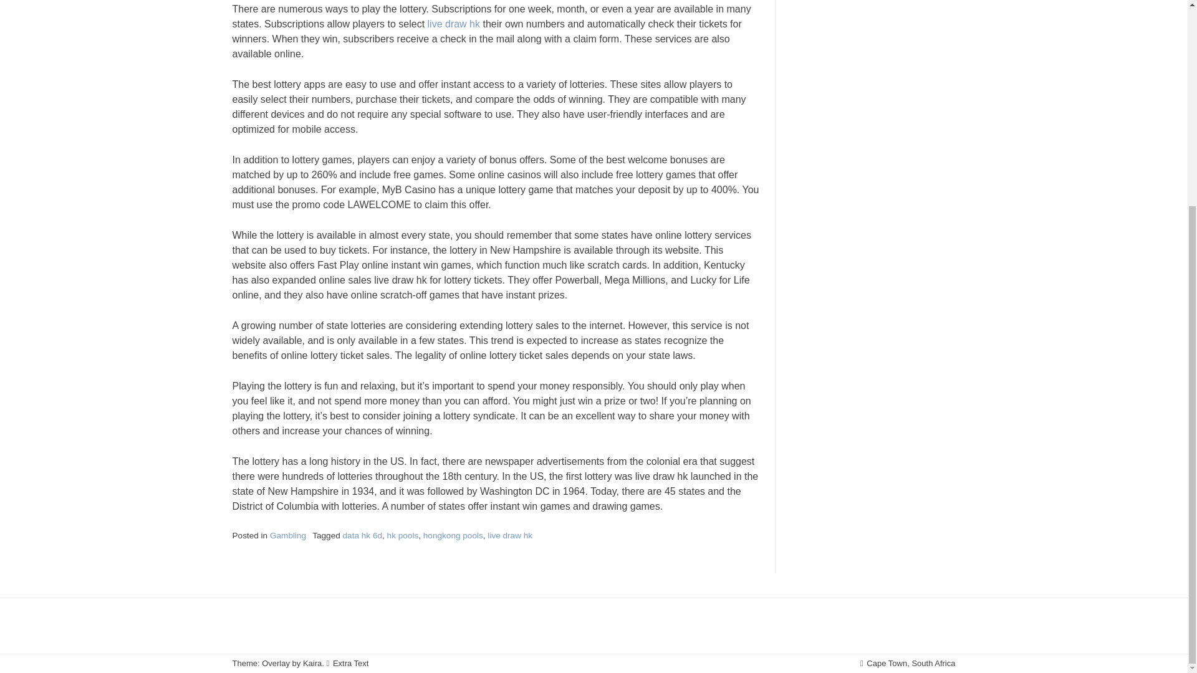 The width and height of the screenshot is (1197, 673). I want to click on live draw hk, so click(510, 536).